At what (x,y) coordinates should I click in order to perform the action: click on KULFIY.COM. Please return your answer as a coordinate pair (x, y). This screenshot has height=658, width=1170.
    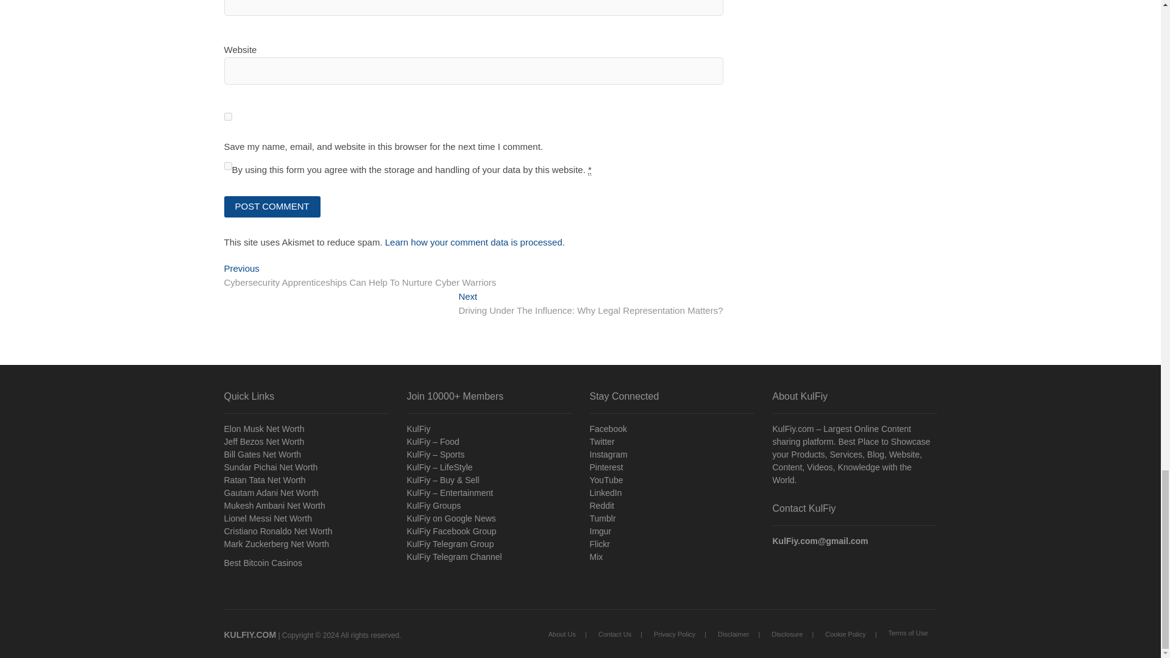
    Looking at the image, I should click on (250, 634).